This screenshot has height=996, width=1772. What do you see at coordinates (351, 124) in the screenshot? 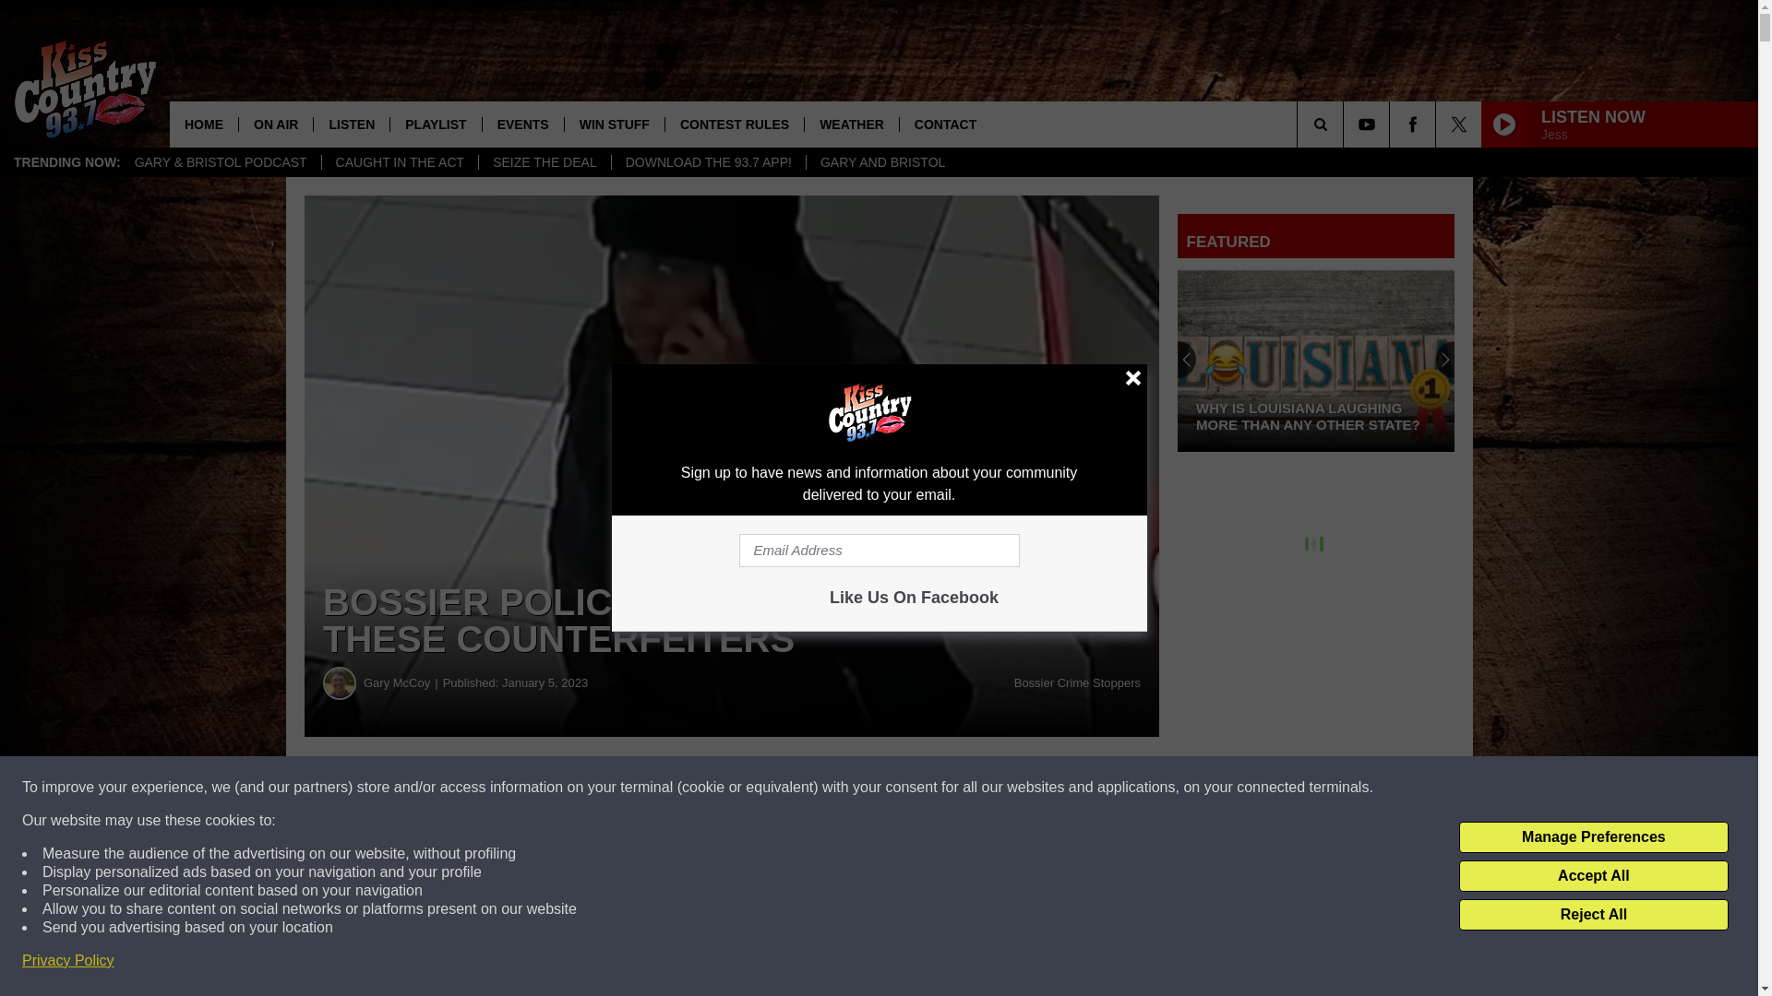
I see `LISTEN` at bounding box center [351, 124].